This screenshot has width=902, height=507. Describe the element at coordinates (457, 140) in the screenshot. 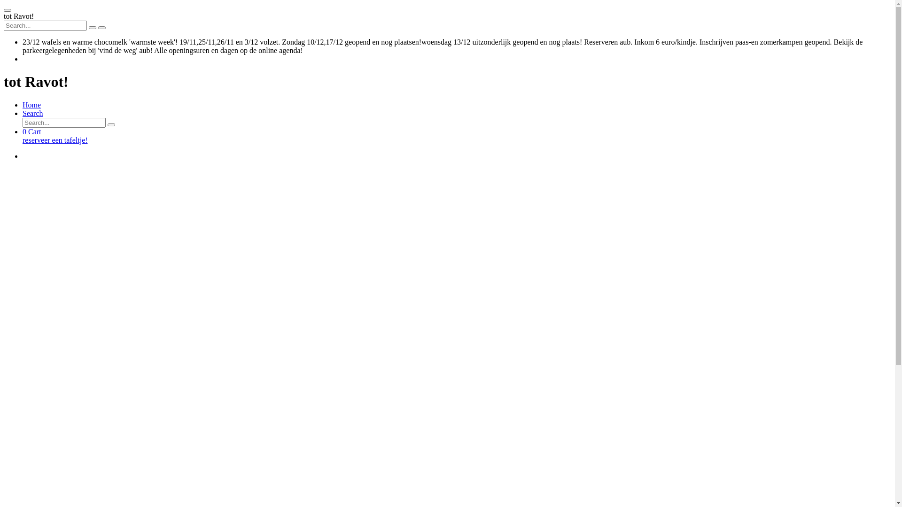

I see `reserveer een tafeltje!` at that location.